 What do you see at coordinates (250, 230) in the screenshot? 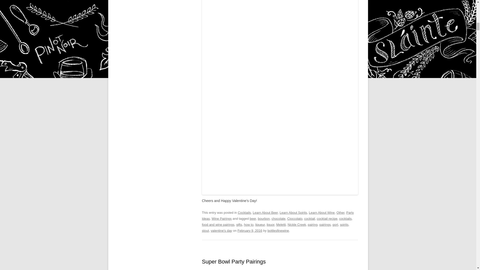
I see `9:08 PM` at bounding box center [250, 230].